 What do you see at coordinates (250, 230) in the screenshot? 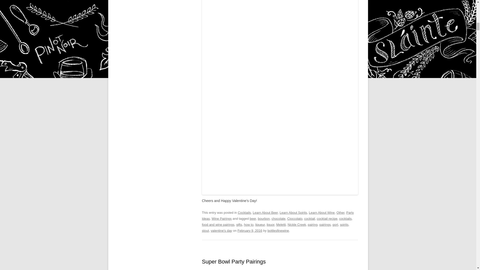
I see `9:08 PM` at bounding box center [250, 230].